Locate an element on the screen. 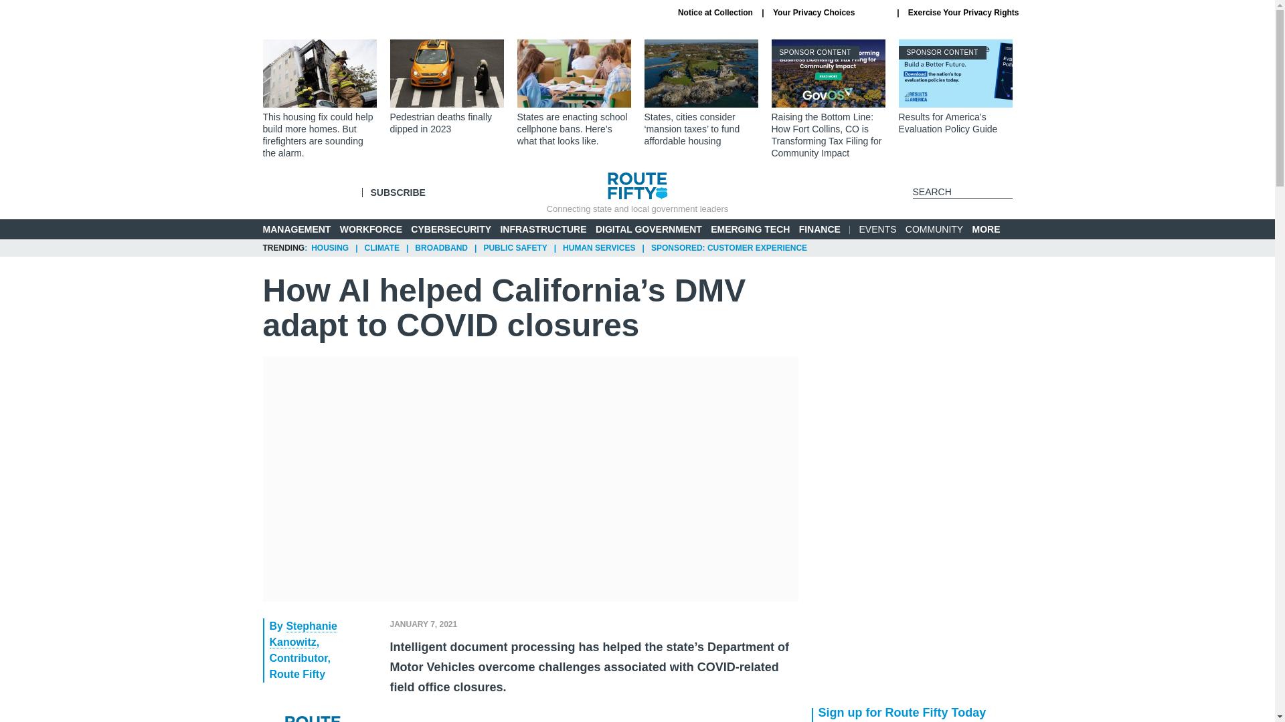  Notice at Collection is located at coordinates (715, 12).